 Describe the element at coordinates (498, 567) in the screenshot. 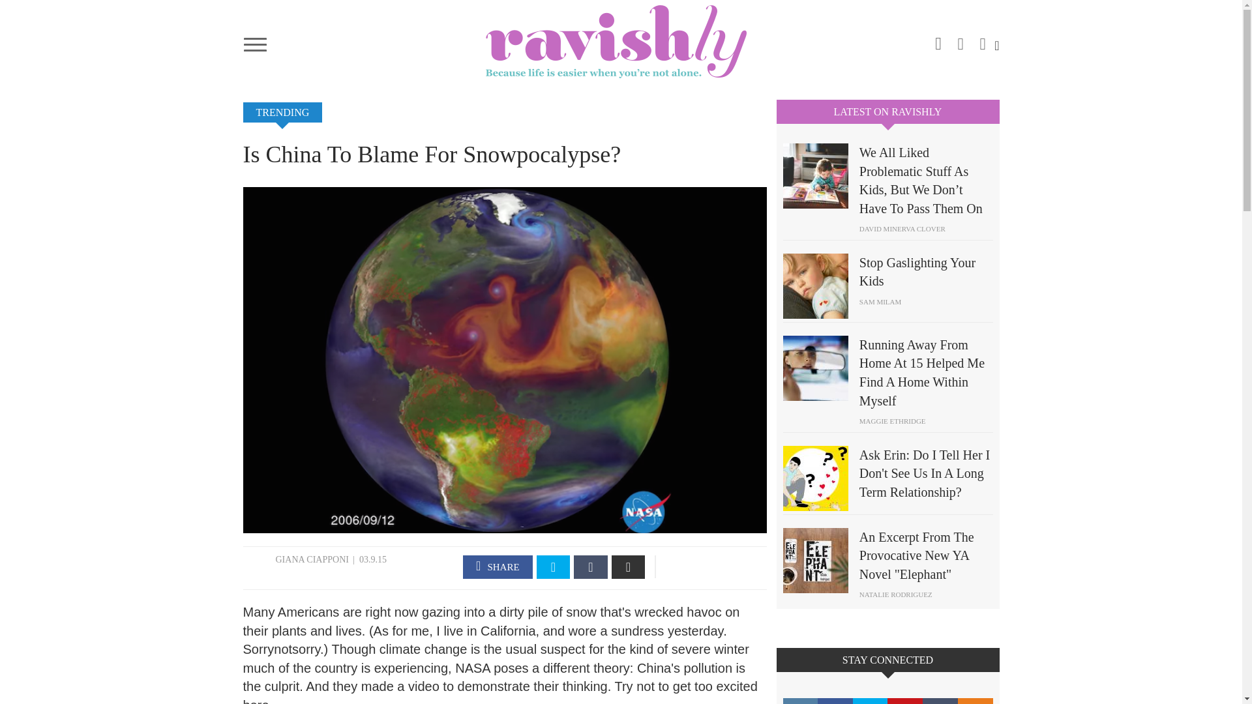

I see `facebook` at that location.